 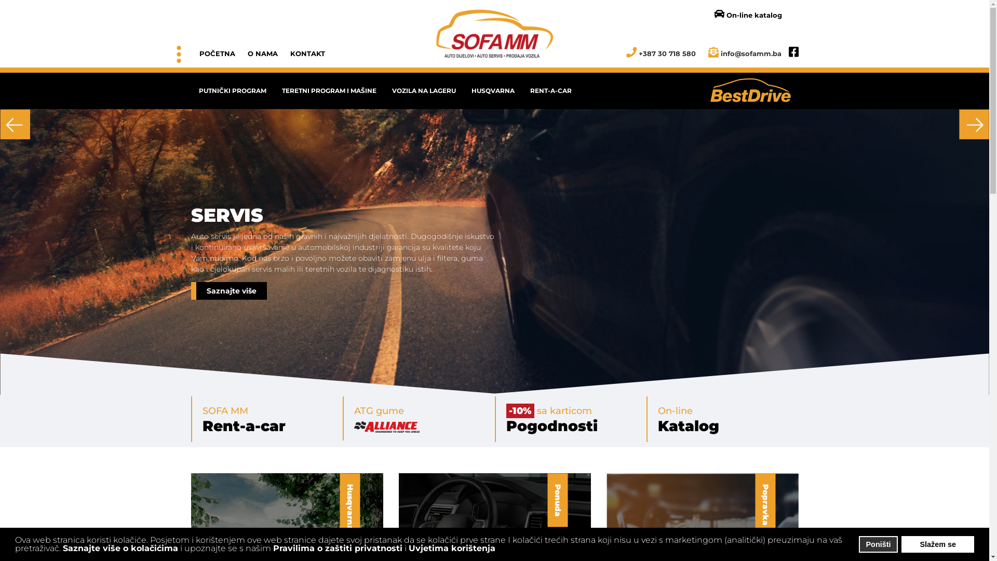 I want to click on KONTAKT, so click(x=307, y=54).